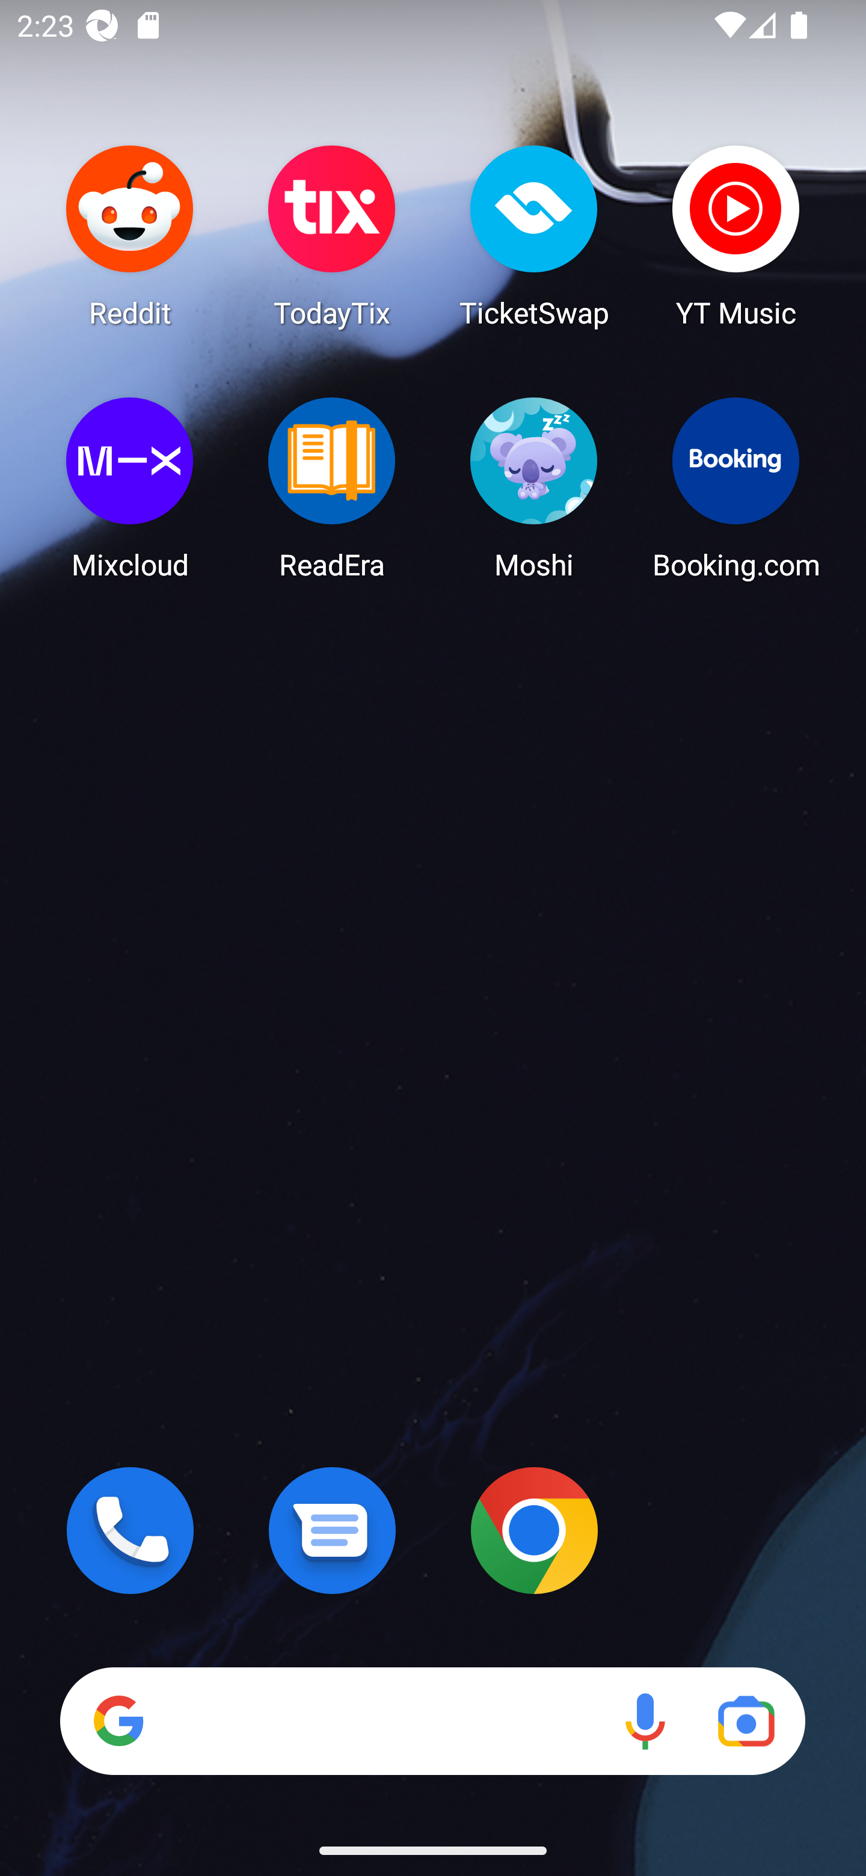 The height and width of the screenshot is (1876, 866). What do you see at coordinates (645, 1721) in the screenshot?
I see `Voice search` at bounding box center [645, 1721].